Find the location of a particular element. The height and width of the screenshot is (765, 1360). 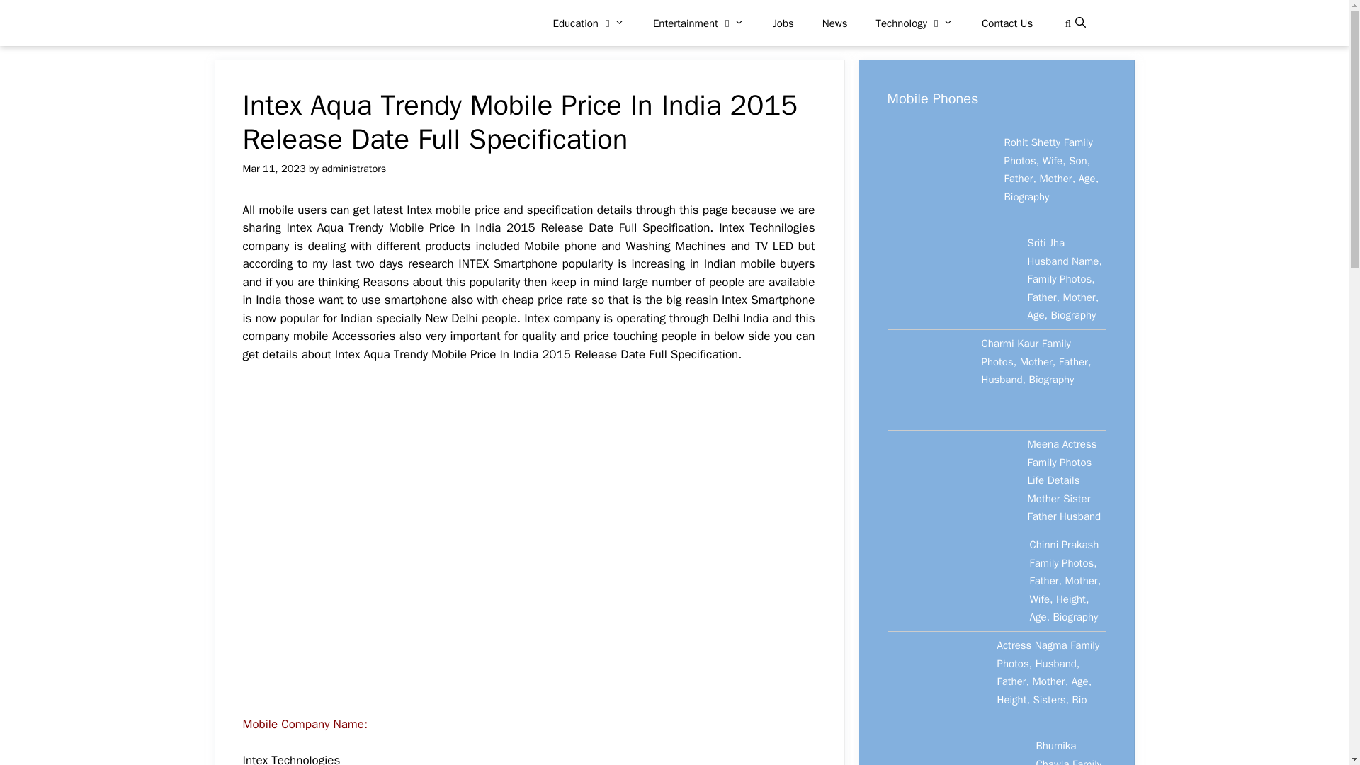

Jobs is located at coordinates (783, 23).